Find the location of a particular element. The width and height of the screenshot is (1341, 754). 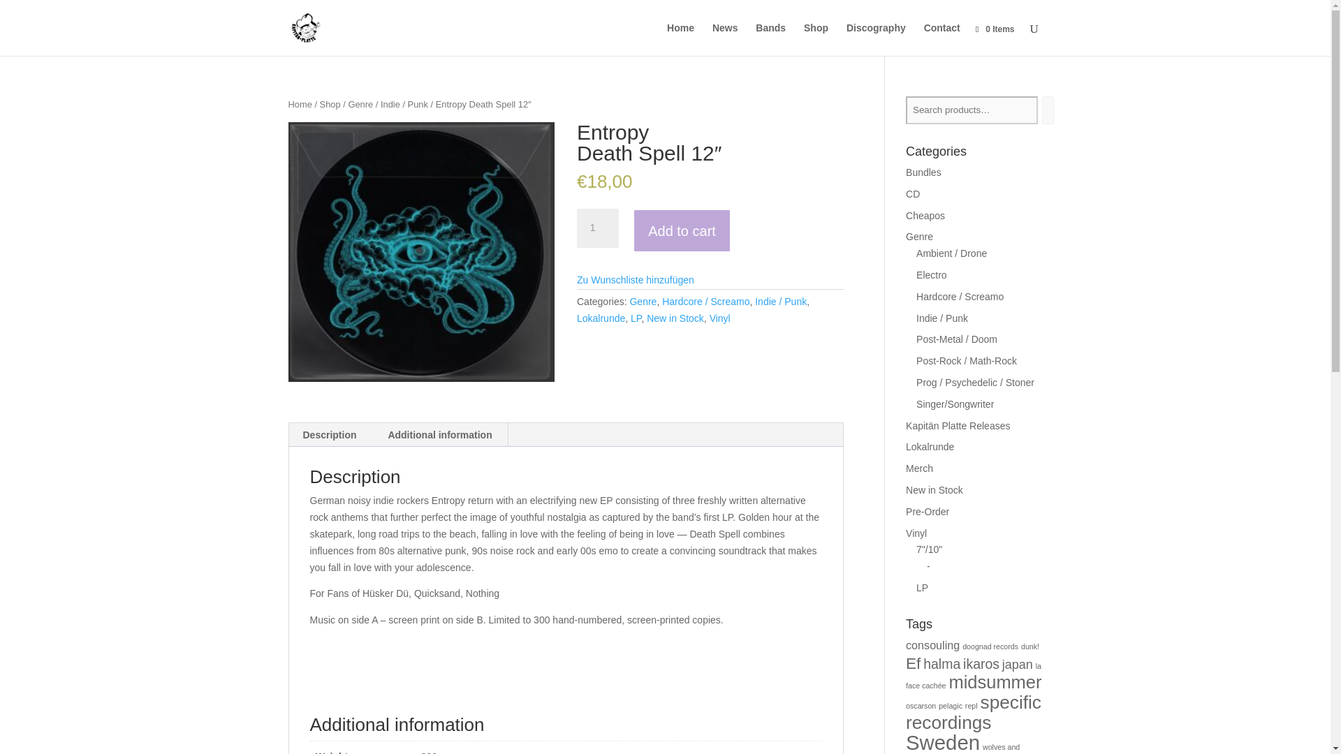

Genre is located at coordinates (643, 302).